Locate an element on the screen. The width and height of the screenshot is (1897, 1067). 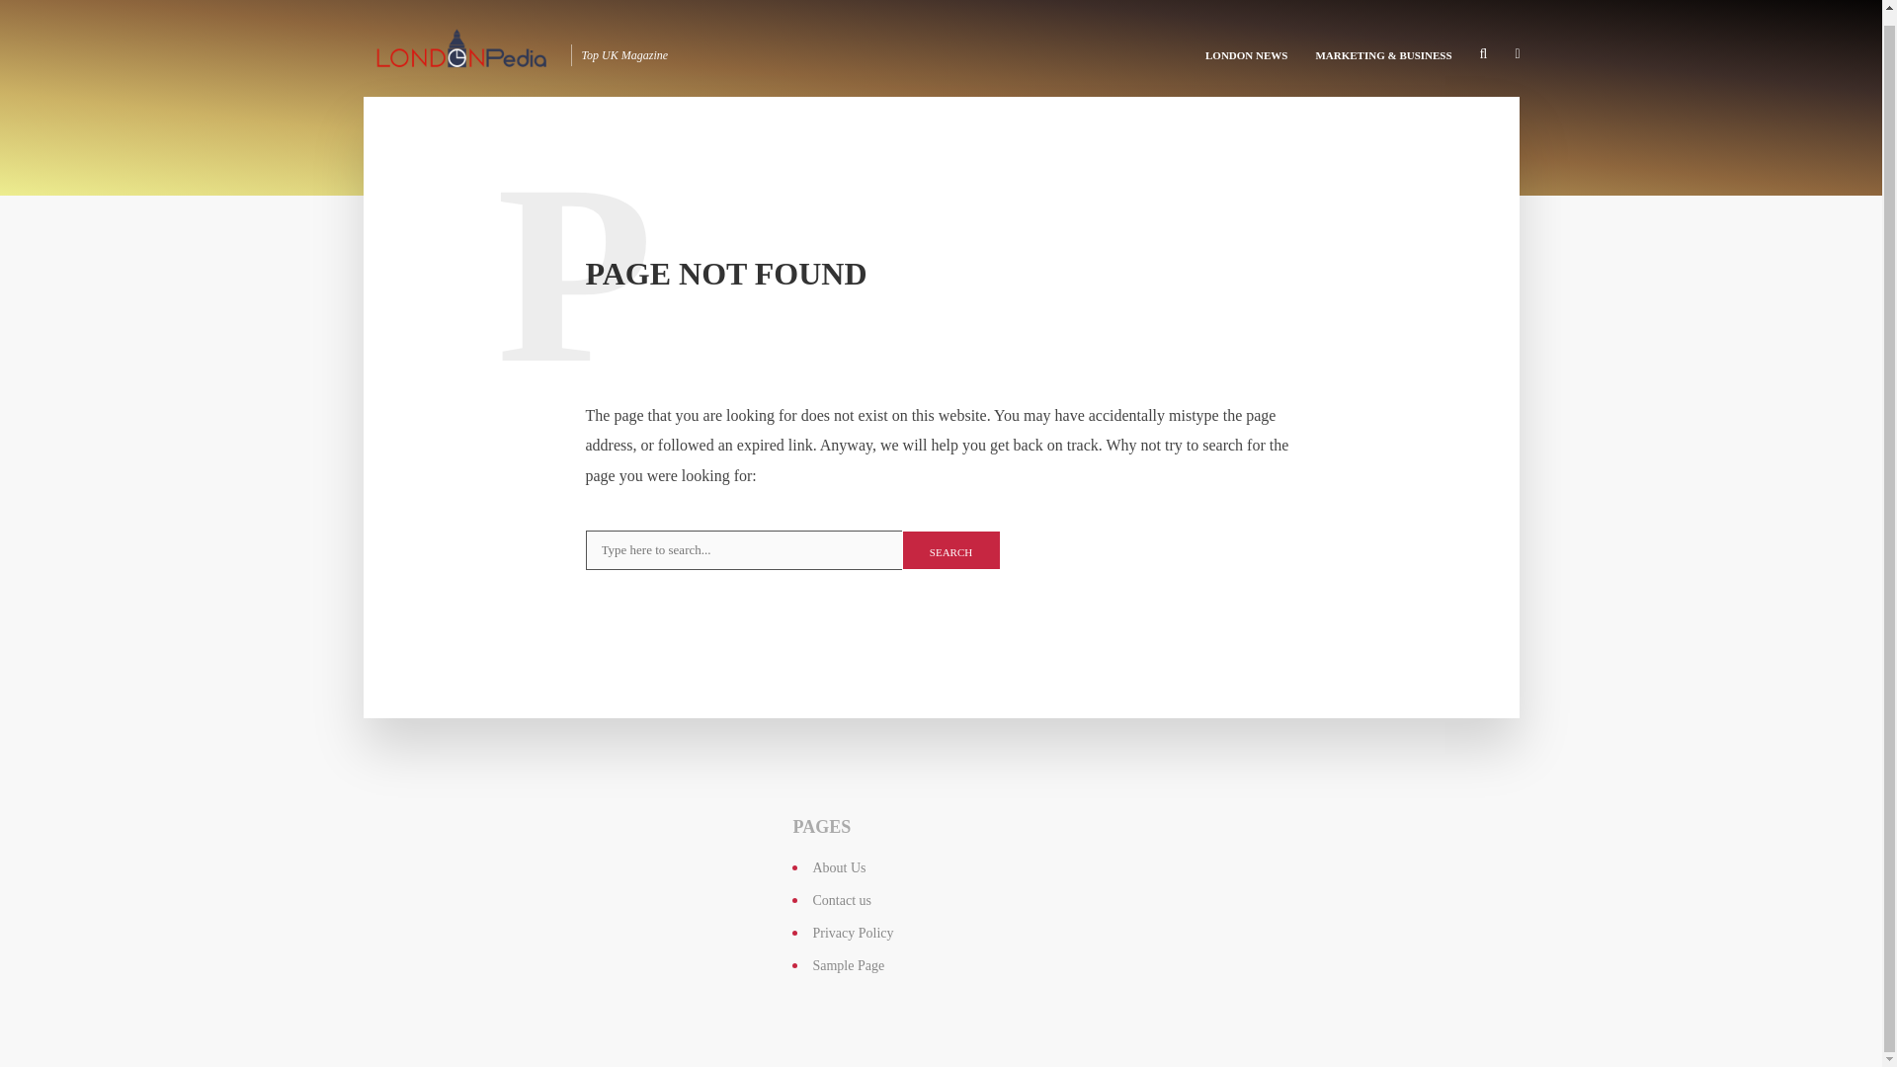
LONDON NEWS is located at coordinates (1246, 42).